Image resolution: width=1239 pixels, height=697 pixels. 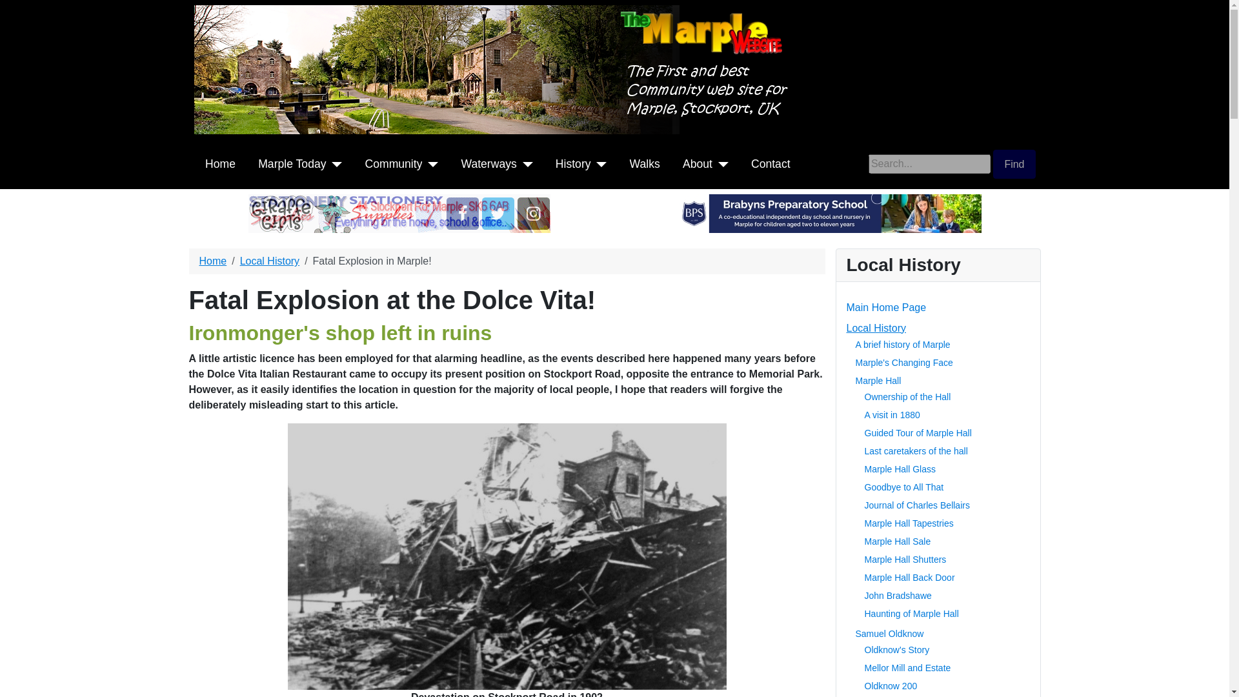 I want to click on Community, so click(x=394, y=163).